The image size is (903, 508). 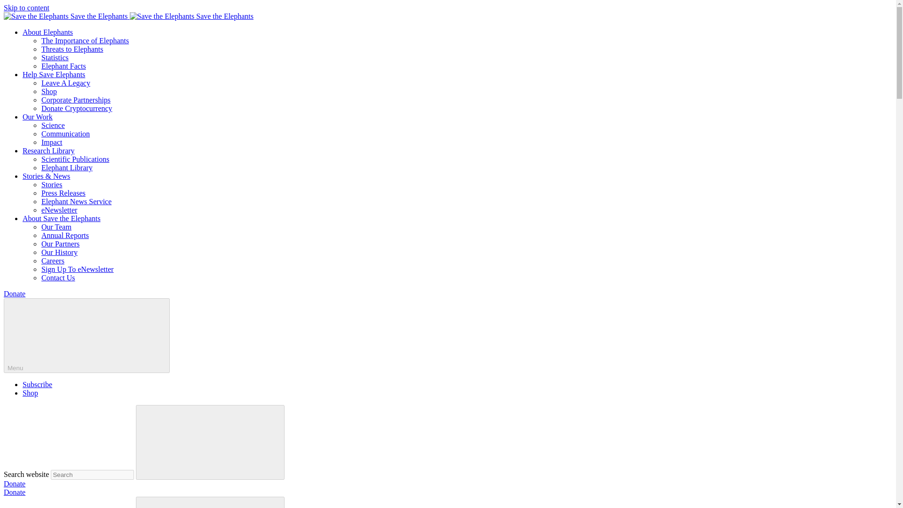 What do you see at coordinates (63, 193) in the screenshot?
I see `Press Releases` at bounding box center [63, 193].